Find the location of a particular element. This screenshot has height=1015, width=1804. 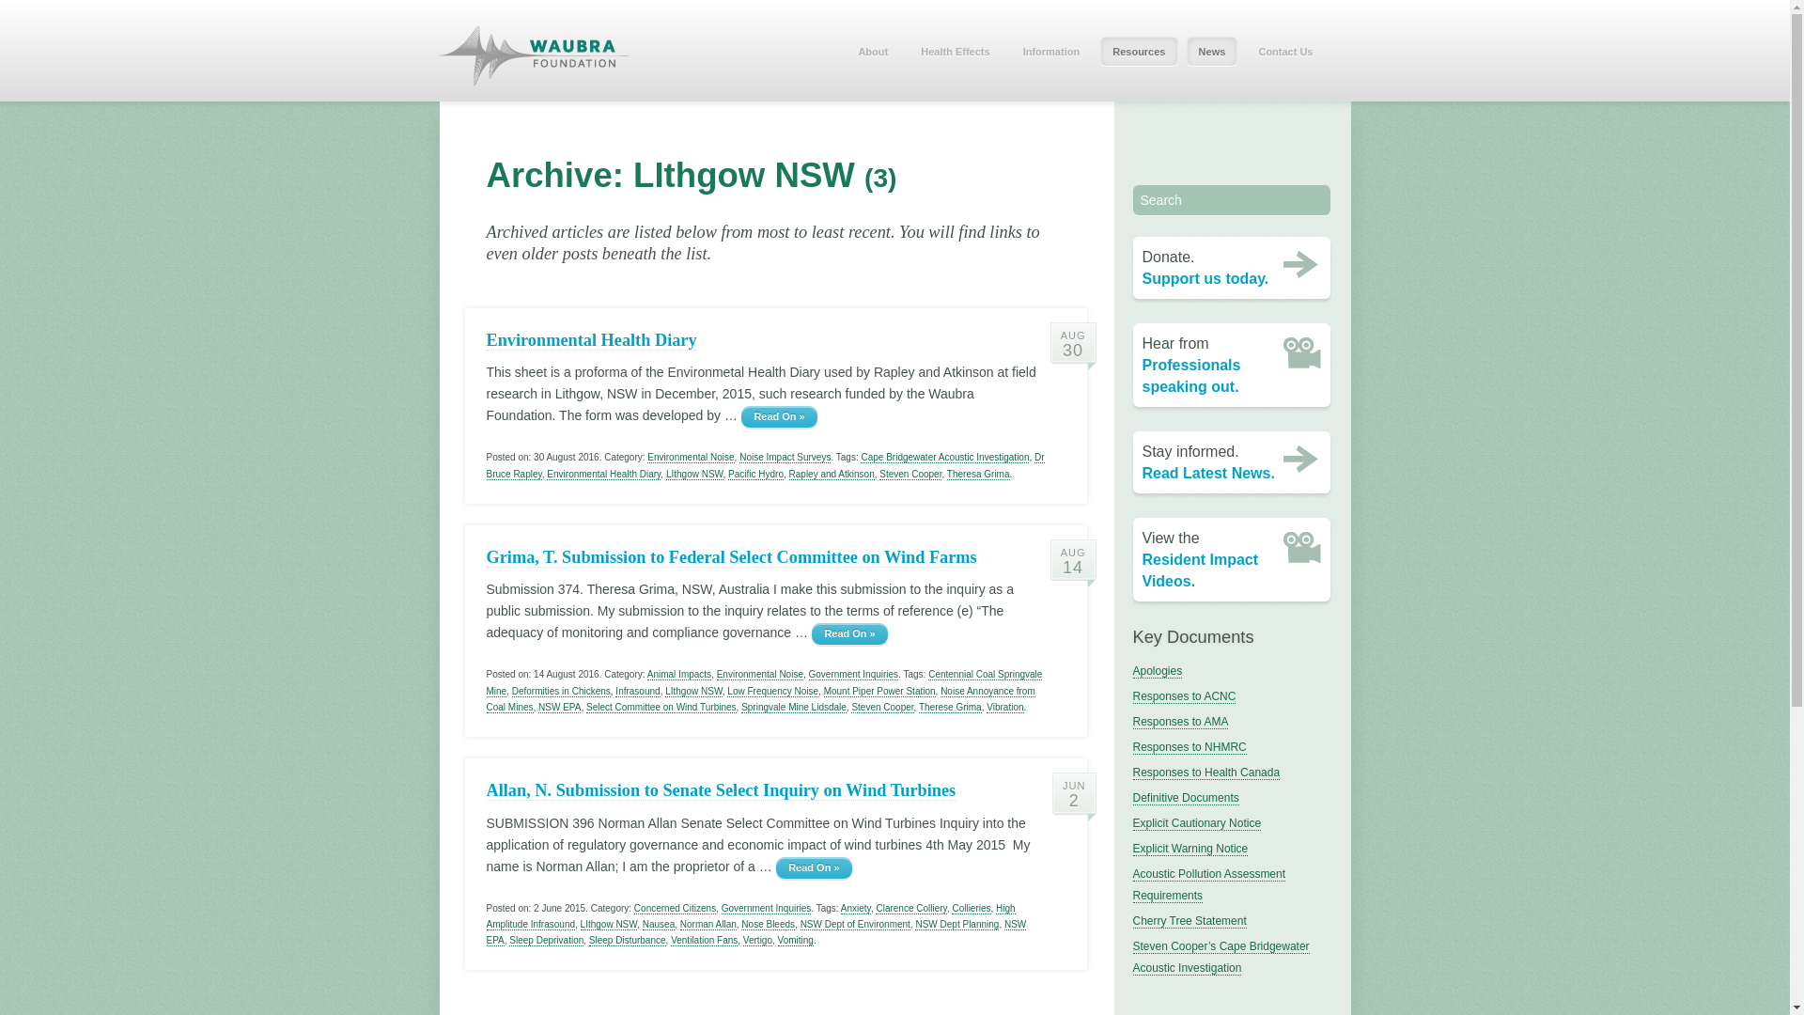

Noise Impact Surveys is located at coordinates (785, 458).